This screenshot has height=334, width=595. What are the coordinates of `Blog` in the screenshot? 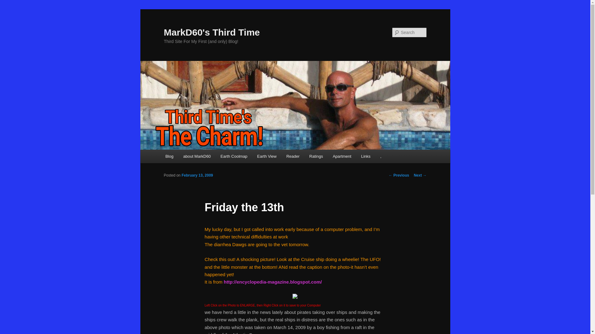 It's located at (170, 156).